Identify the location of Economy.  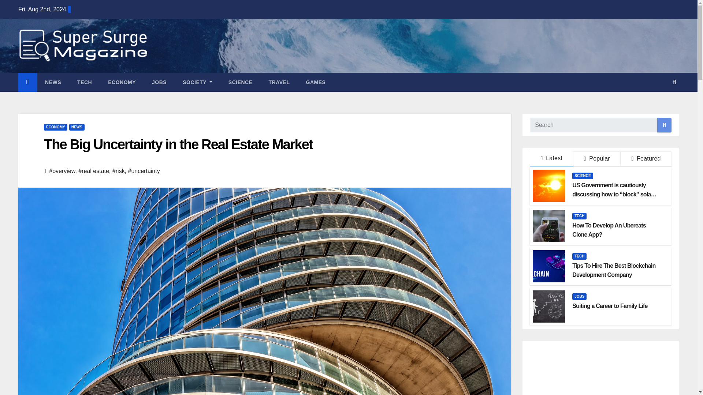
(122, 82).